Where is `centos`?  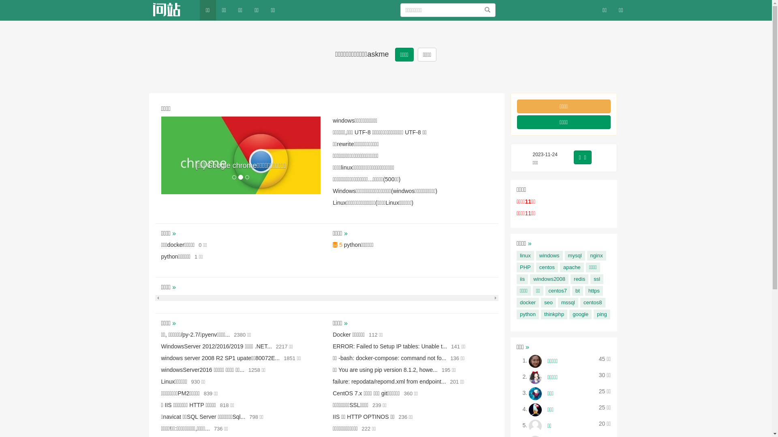 centos is located at coordinates (547, 267).